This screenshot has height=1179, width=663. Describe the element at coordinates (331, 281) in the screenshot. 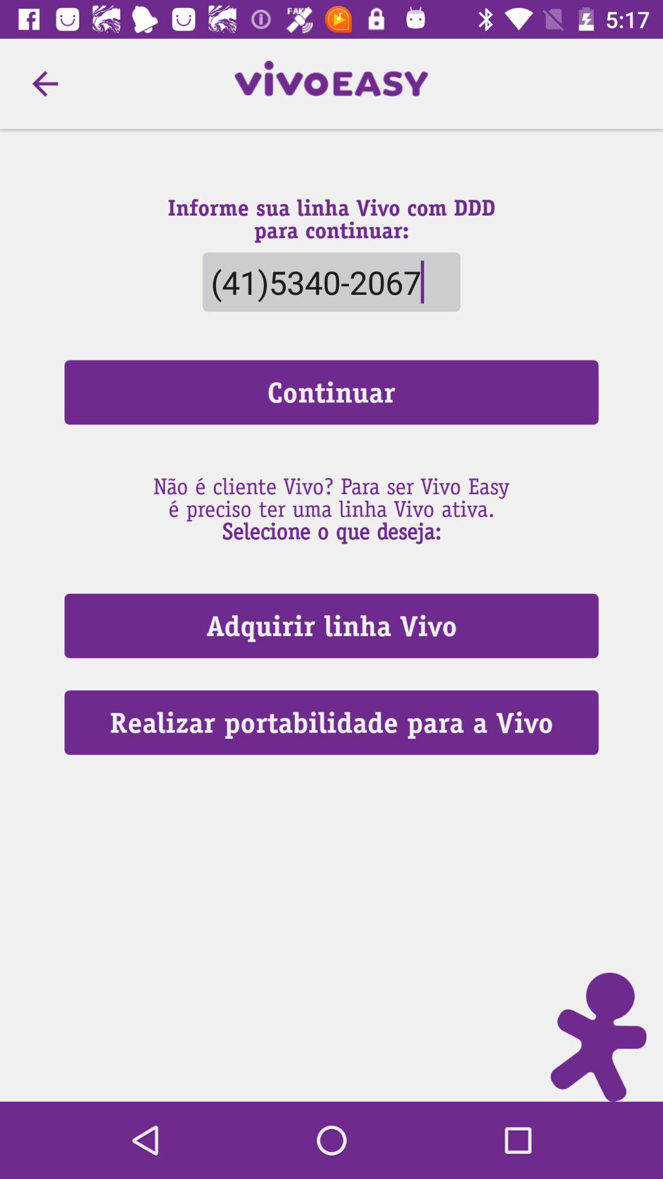

I see `press the (41)5340-2067 item` at that location.